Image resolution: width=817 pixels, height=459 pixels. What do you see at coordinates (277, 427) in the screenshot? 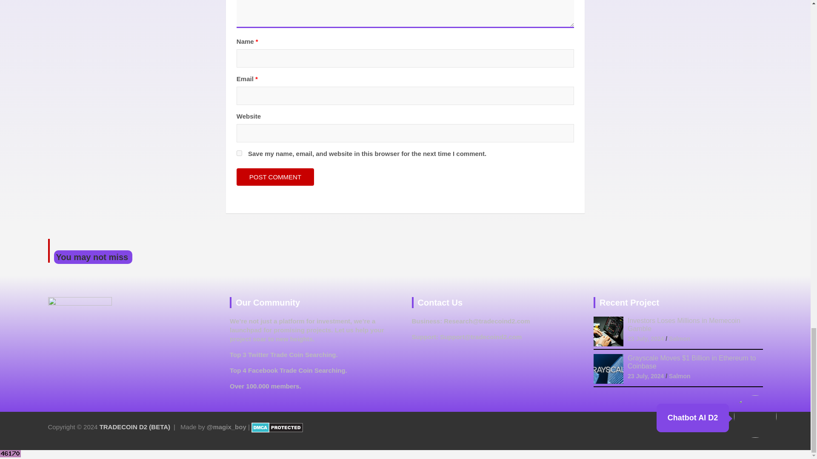
I see `DMCA.com Protection Status` at bounding box center [277, 427].